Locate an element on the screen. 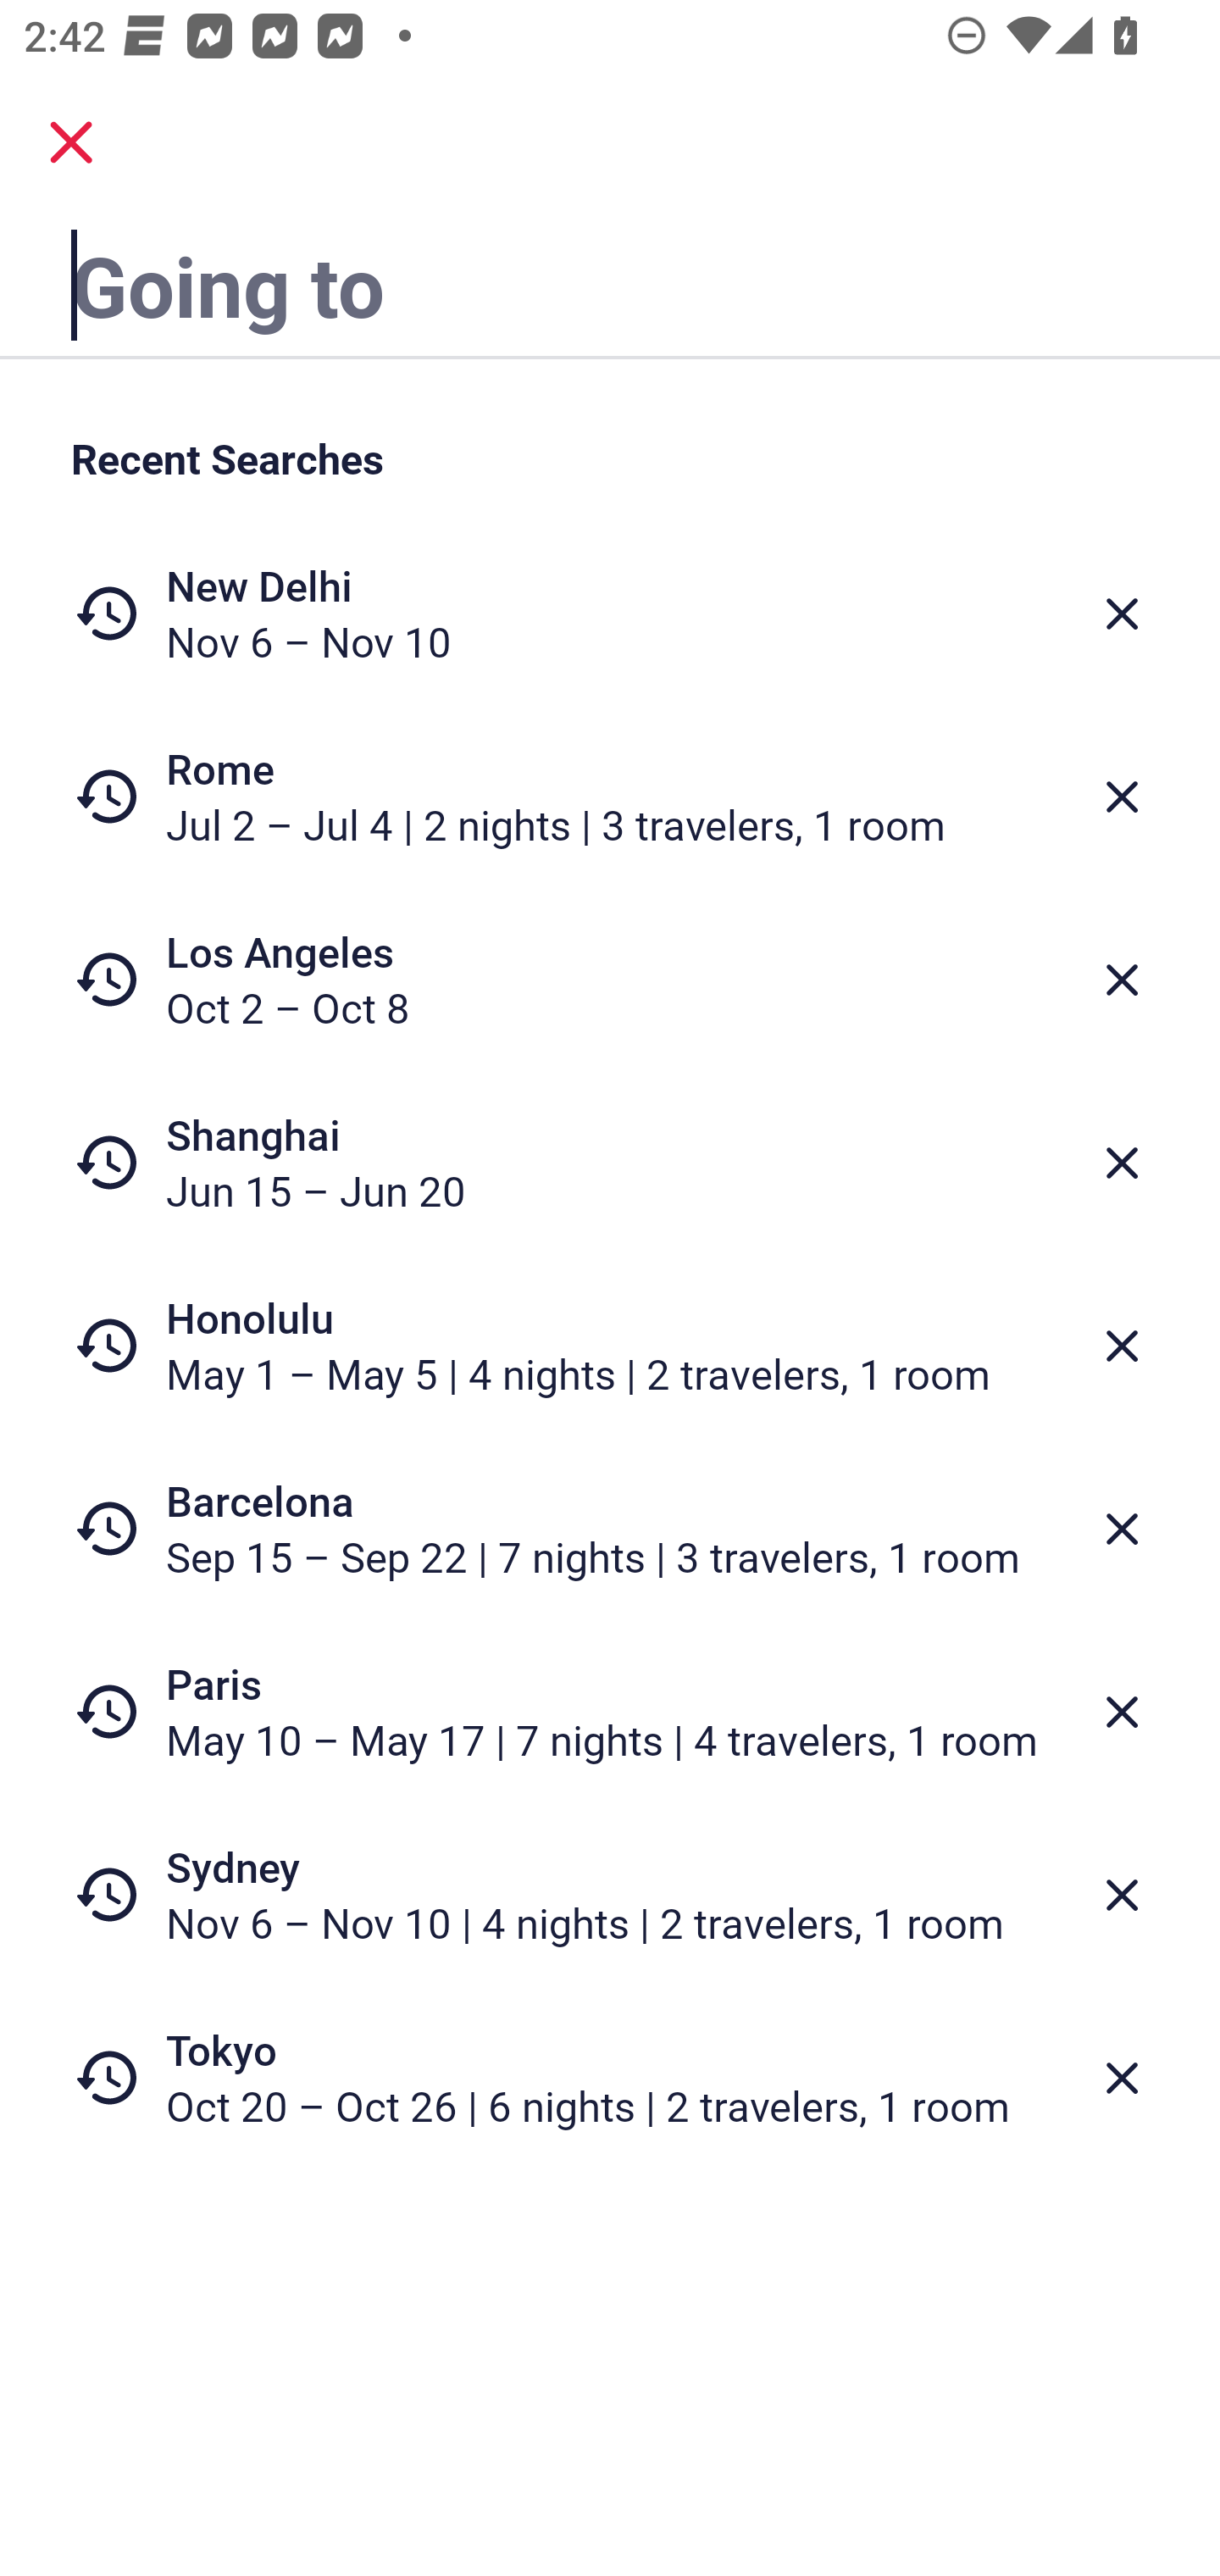  close. is located at coordinates (71, 142).